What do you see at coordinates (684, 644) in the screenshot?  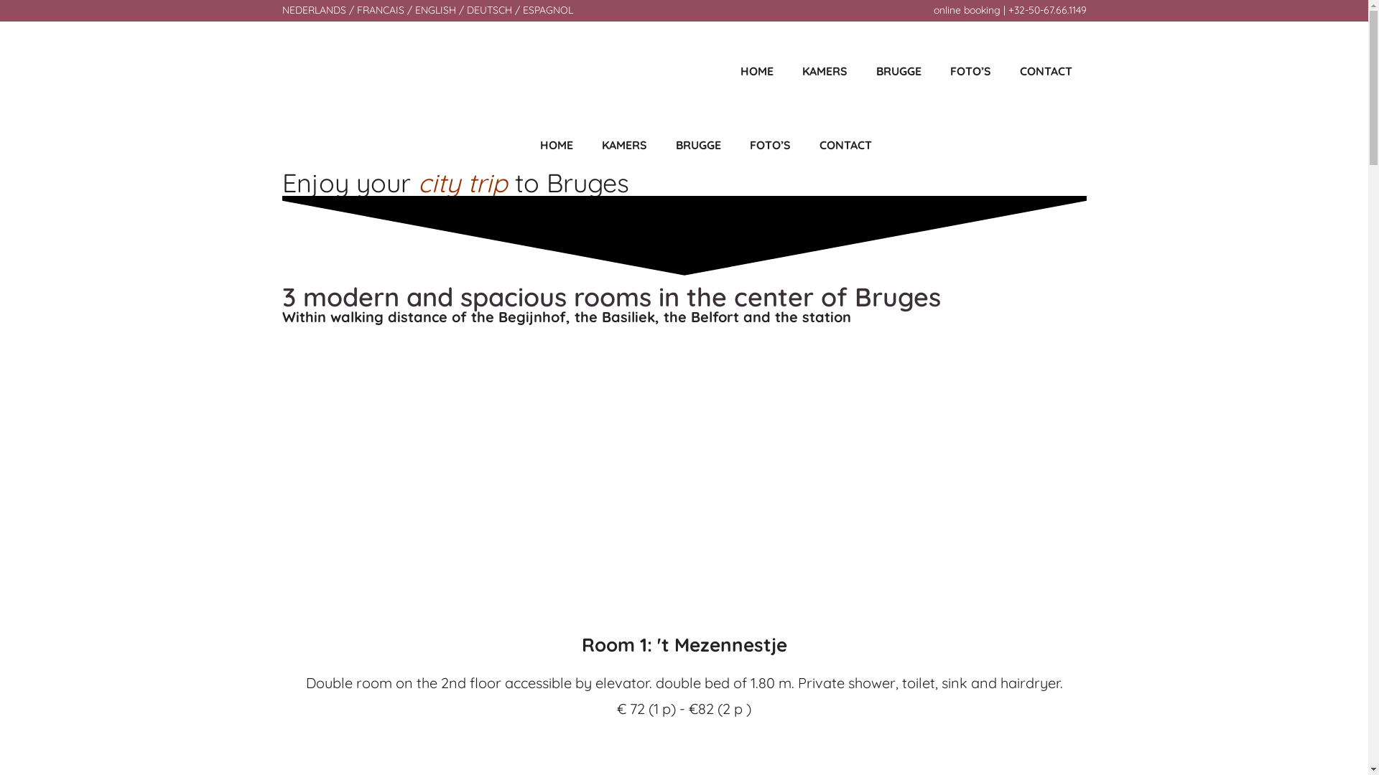 I see `Room 1: 't Mezennestje` at bounding box center [684, 644].